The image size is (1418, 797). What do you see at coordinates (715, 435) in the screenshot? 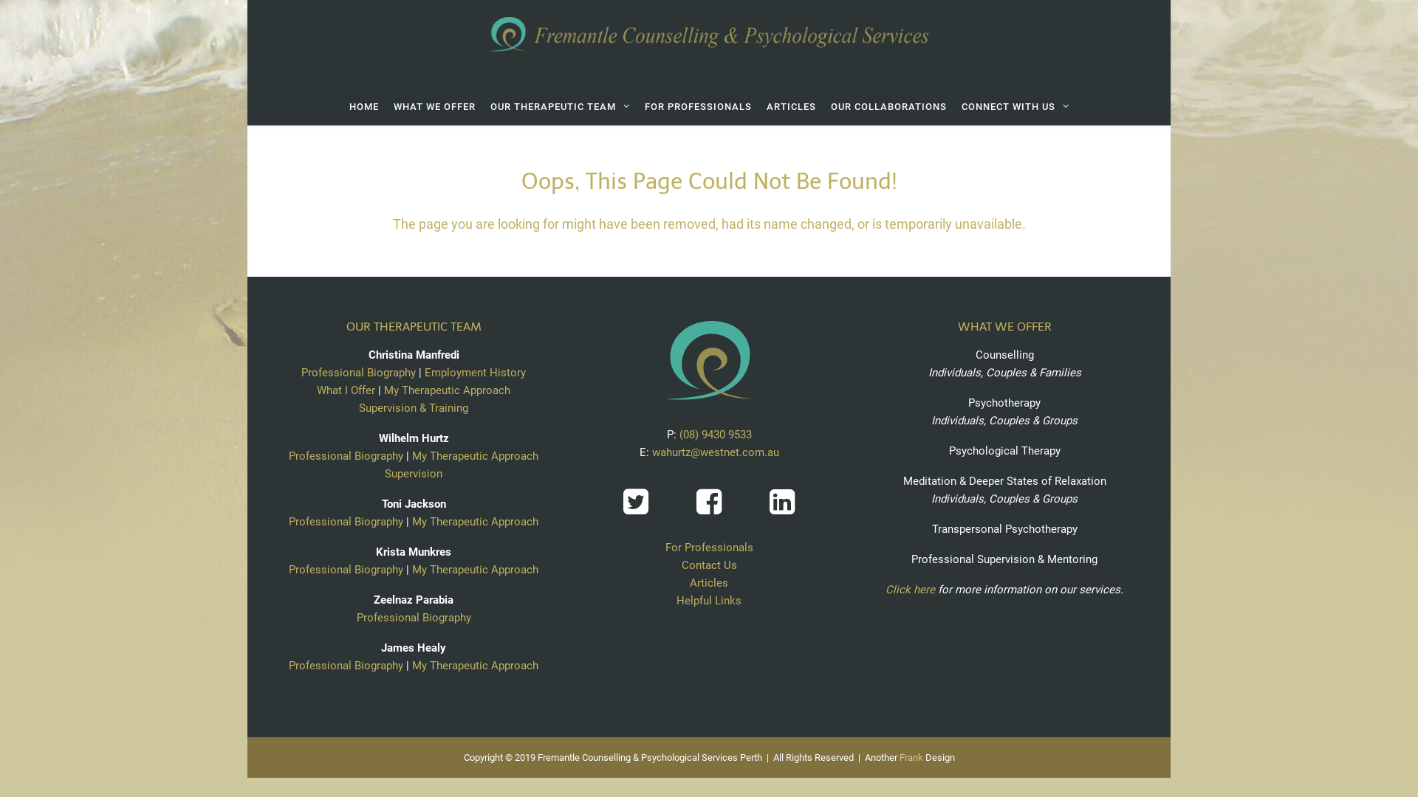
I see `(08) 9430 9533` at bounding box center [715, 435].